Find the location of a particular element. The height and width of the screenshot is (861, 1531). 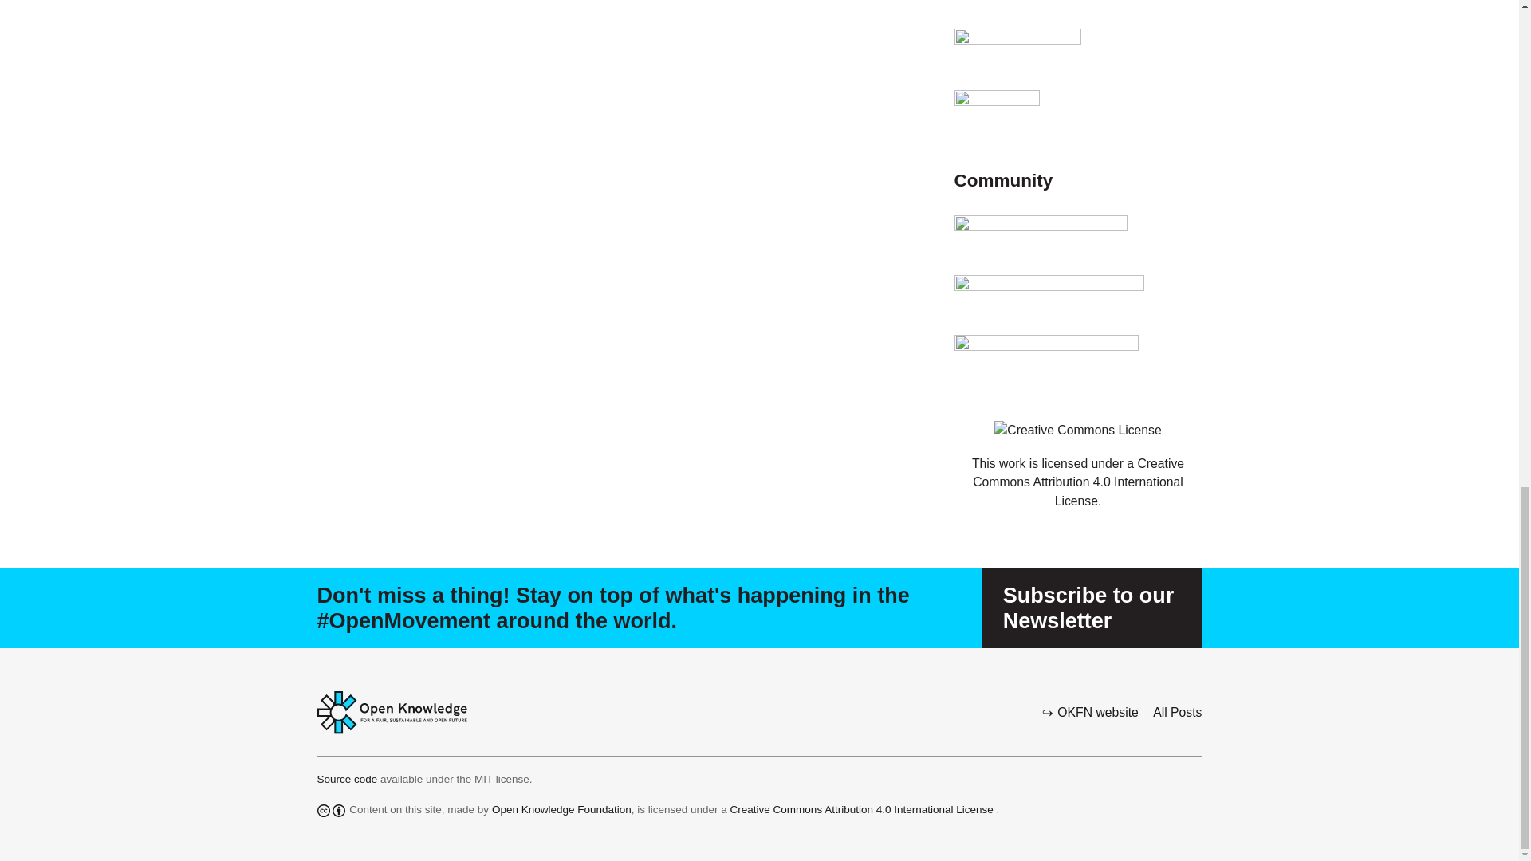

by is located at coordinates (338, 810).